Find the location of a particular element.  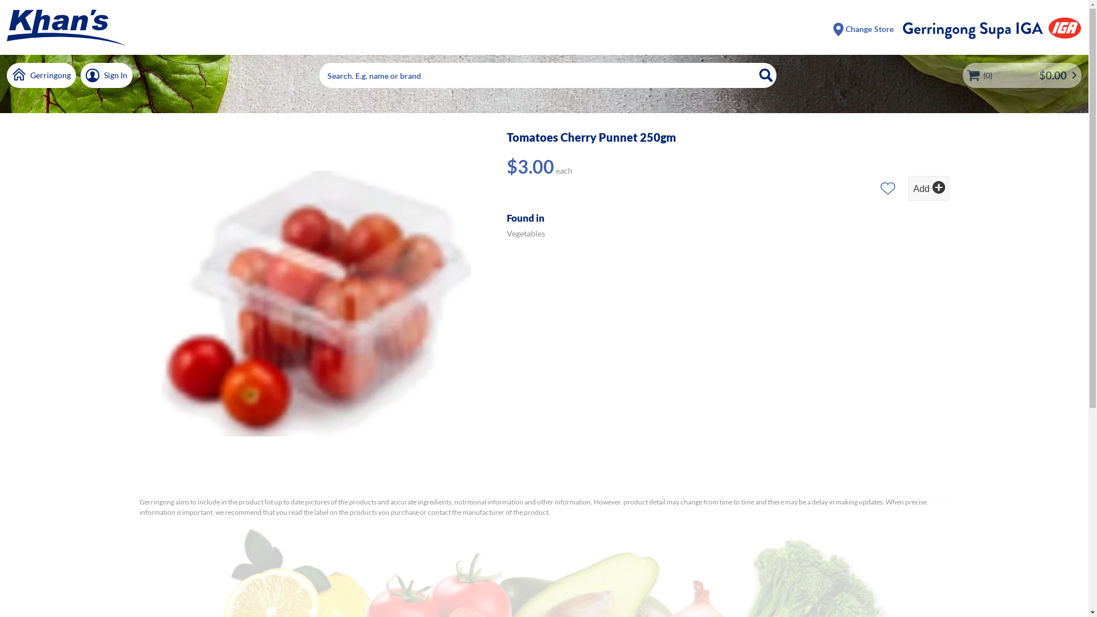

Sign In is located at coordinates (106, 75).